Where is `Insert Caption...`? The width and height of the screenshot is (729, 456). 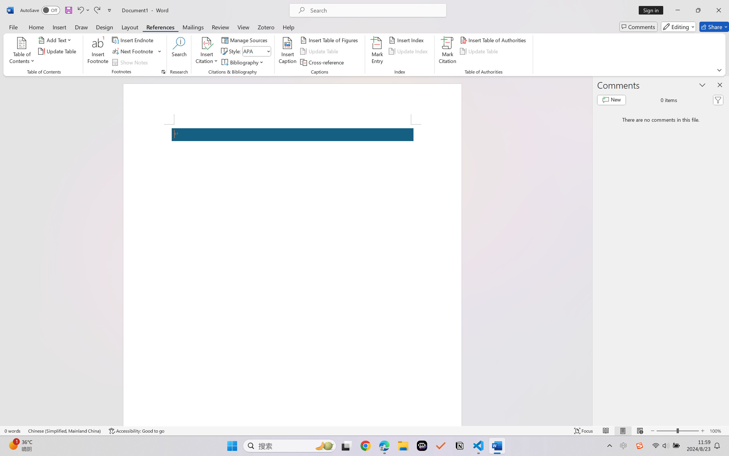
Insert Caption... is located at coordinates (288, 51).